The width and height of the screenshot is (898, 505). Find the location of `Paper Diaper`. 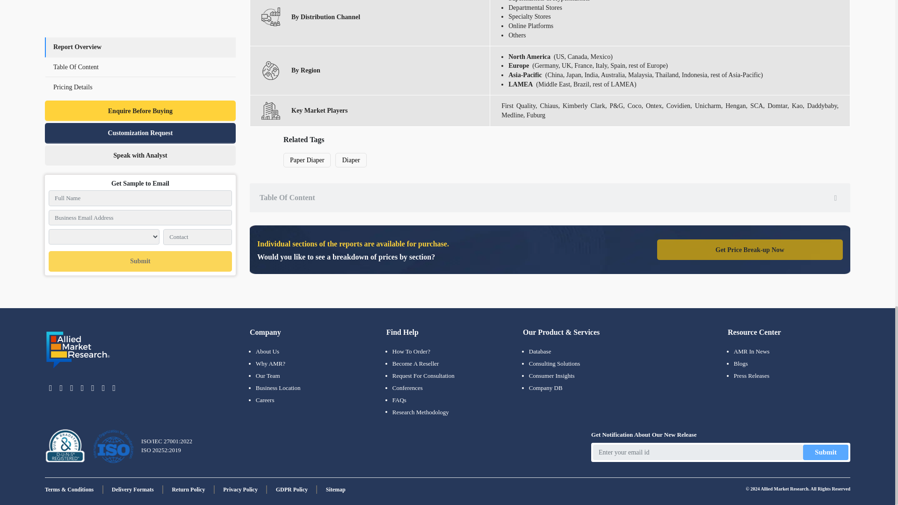

Paper Diaper is located at coordinates (307, 160).